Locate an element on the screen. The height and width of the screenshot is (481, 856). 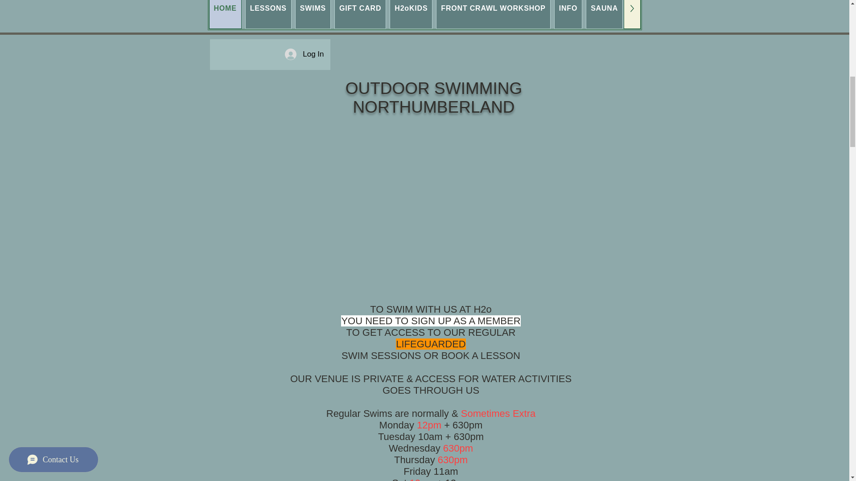
EVENTS is located at coordinates (646, 14).